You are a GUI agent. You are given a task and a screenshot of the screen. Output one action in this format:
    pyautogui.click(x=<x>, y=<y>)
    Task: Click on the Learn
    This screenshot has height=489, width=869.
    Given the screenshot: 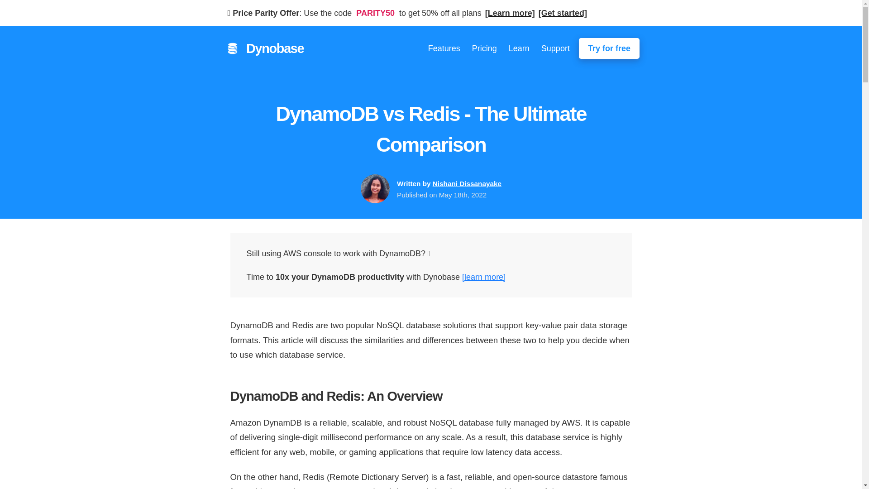 What is the action you would take?
    pyautogui.click(x=519, y=48)
    